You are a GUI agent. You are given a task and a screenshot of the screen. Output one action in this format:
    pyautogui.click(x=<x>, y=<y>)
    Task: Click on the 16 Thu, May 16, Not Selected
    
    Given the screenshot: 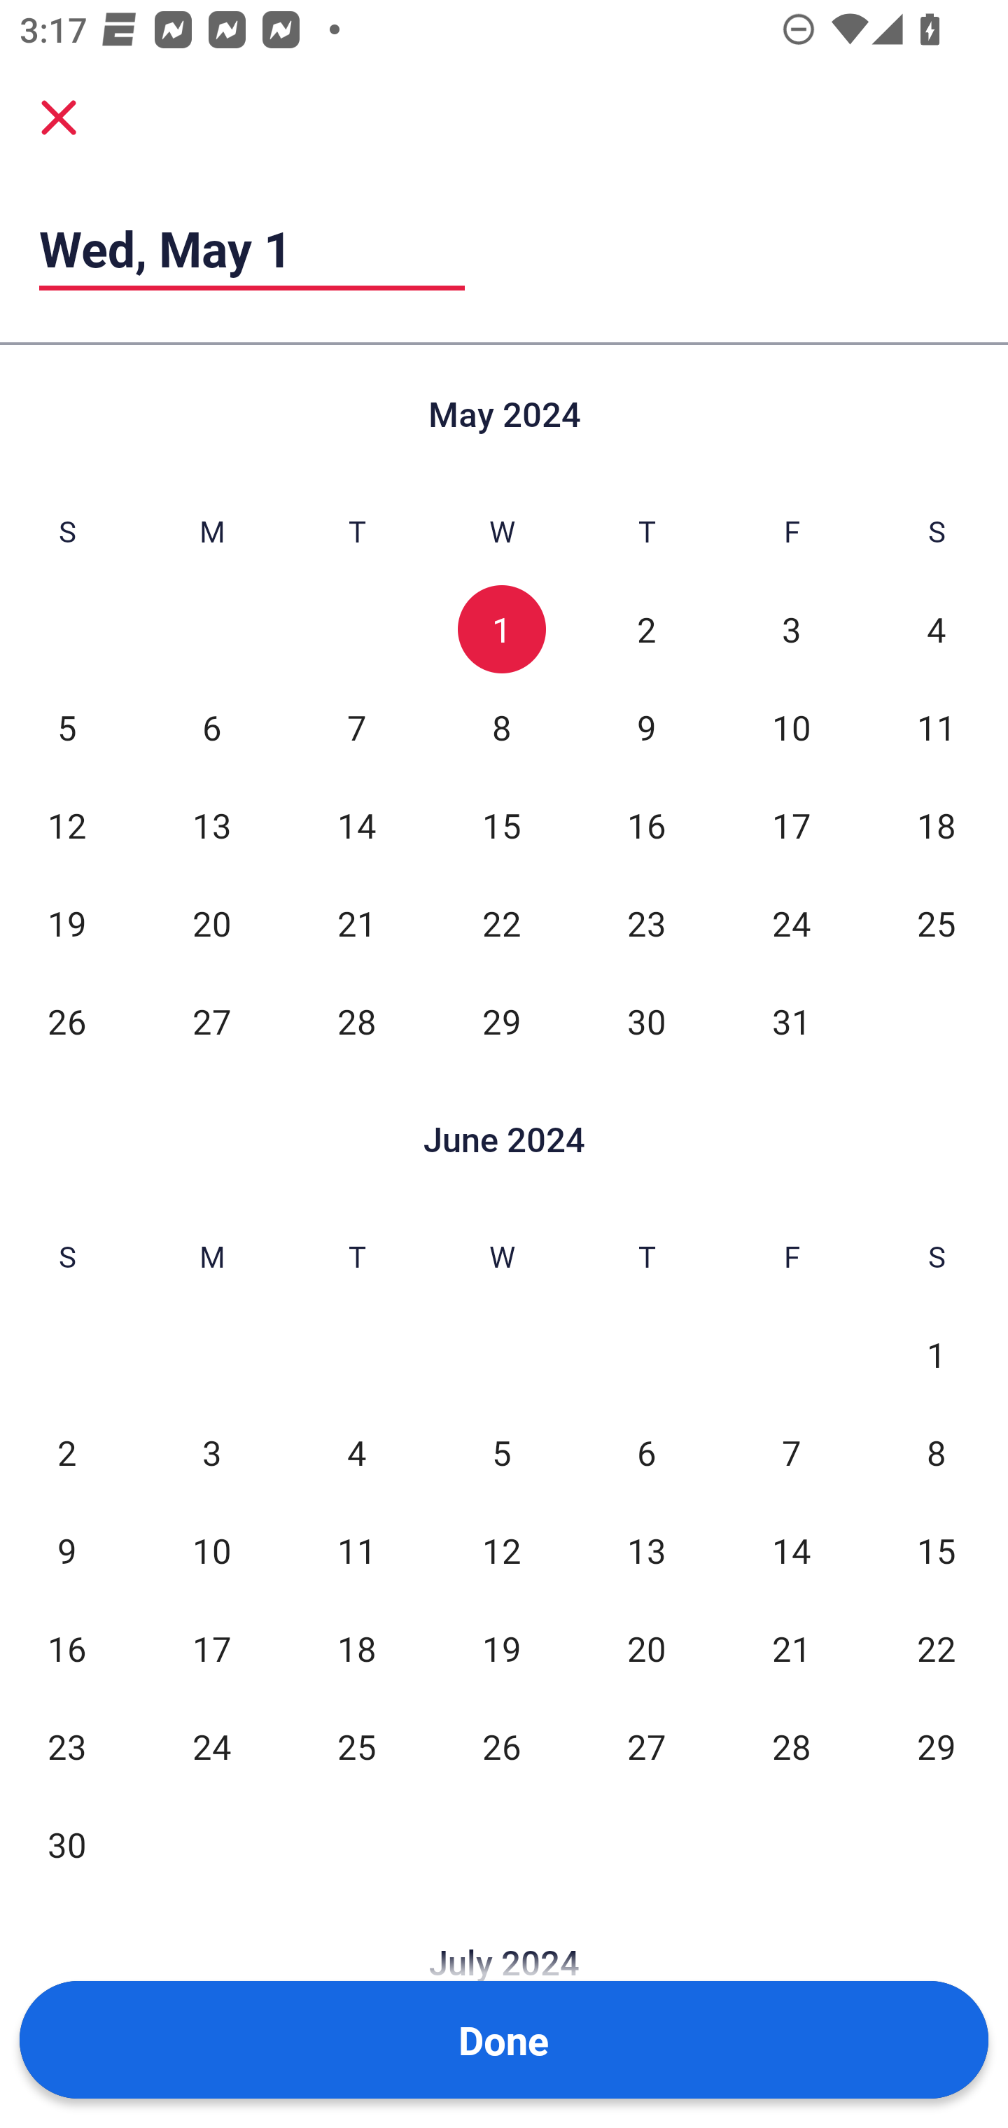 What is the action you would take?
    pyautogui.click(x=646, y=825)
    